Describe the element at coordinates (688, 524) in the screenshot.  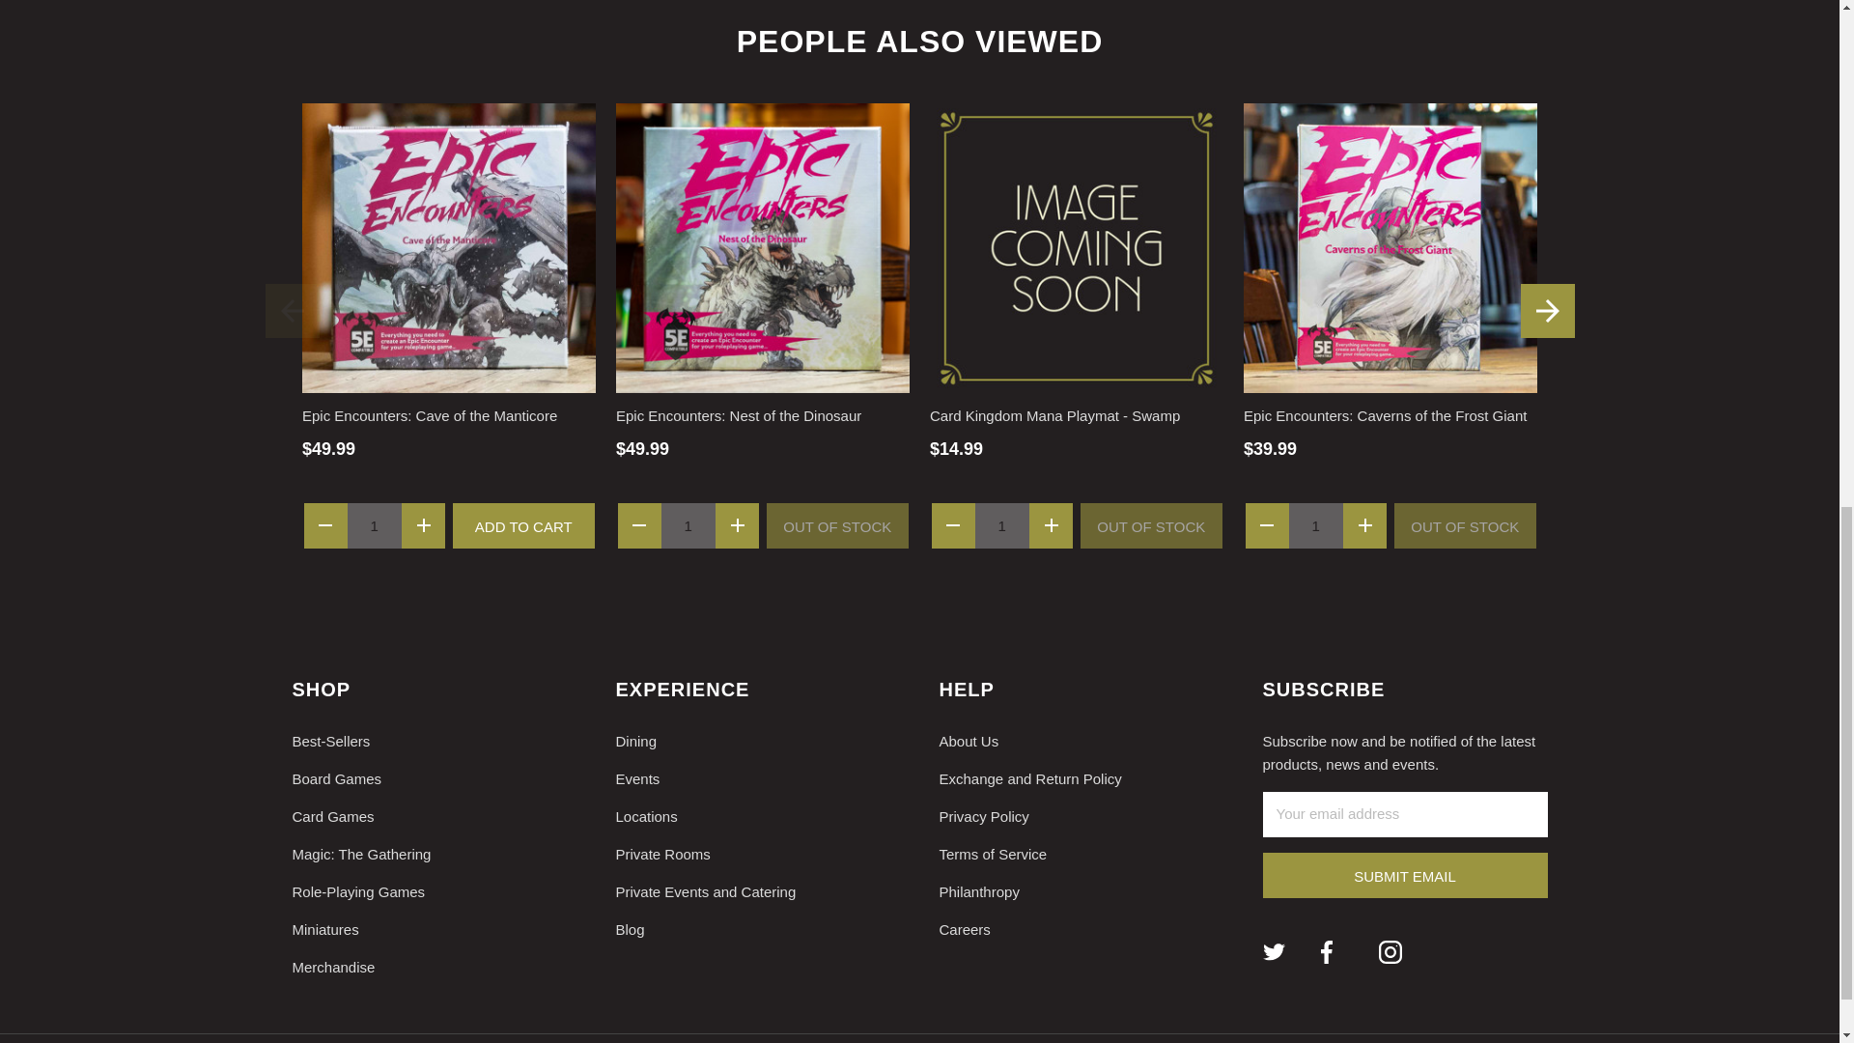
I see `1` at that location.